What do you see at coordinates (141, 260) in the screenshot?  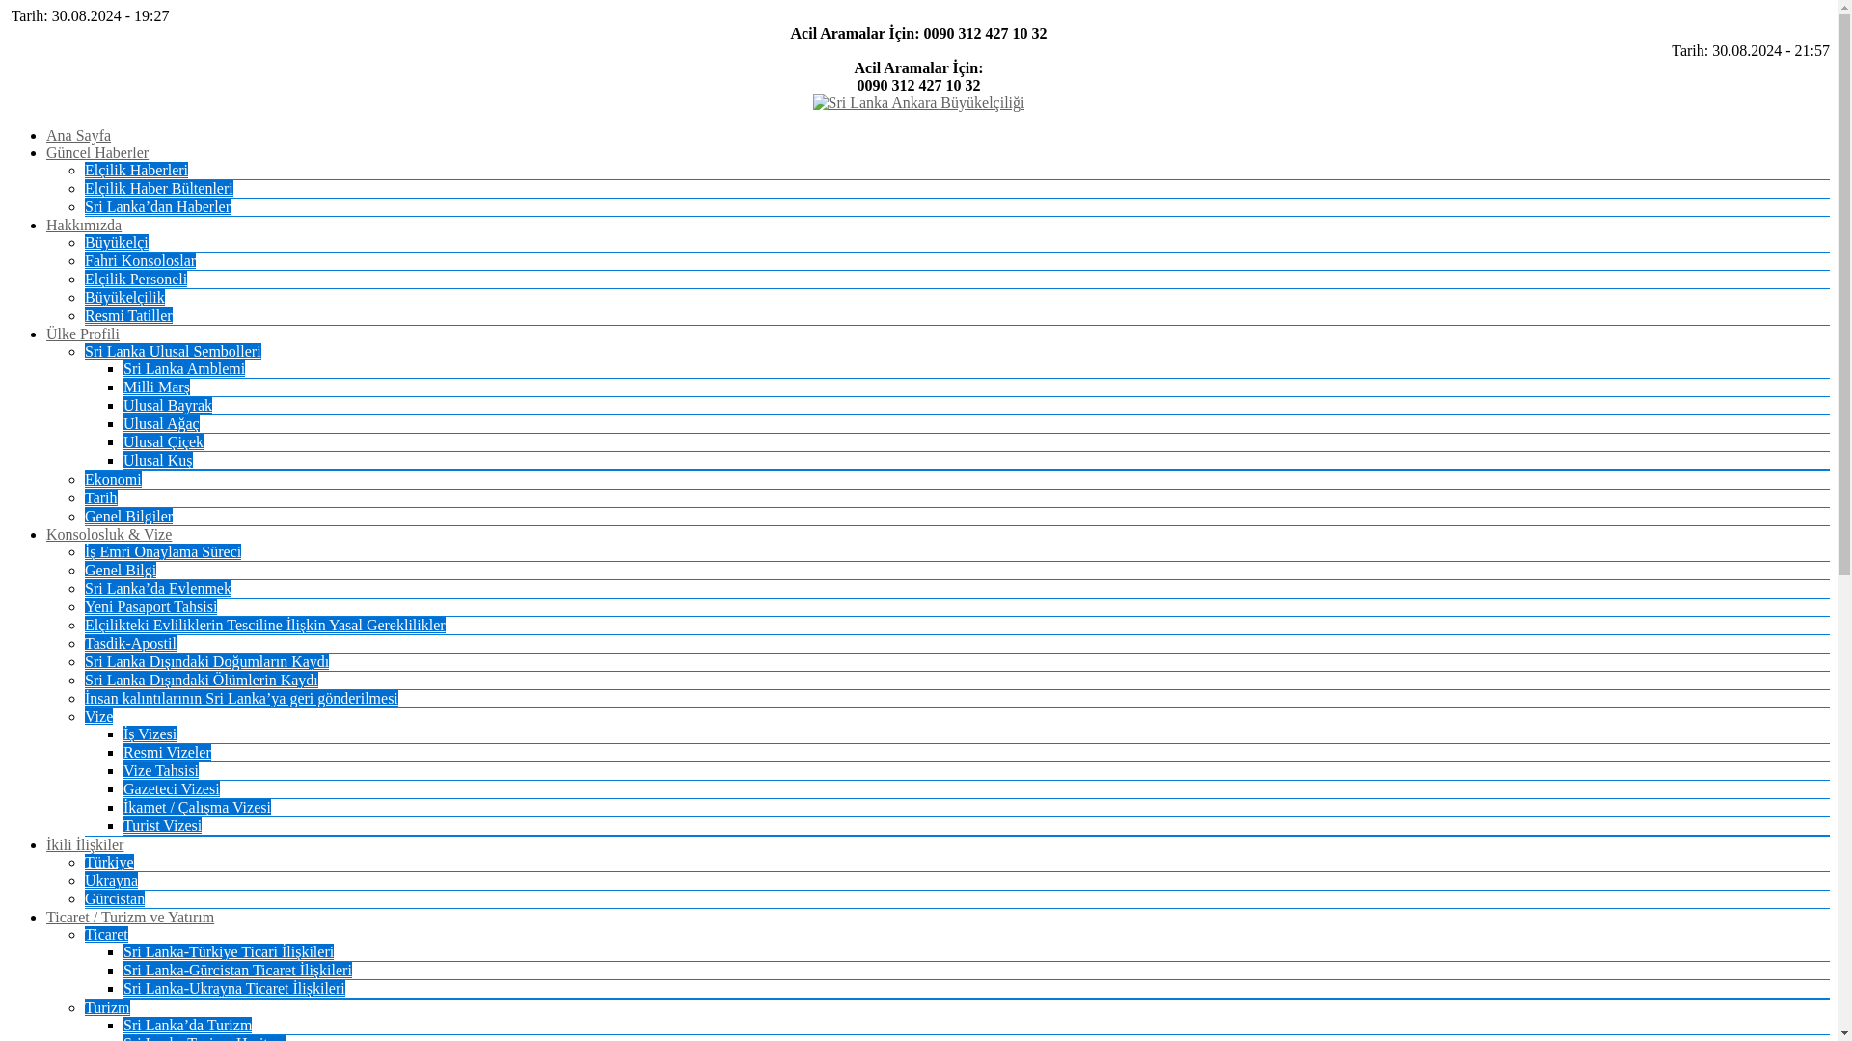 I see `Fahri Konsoloslar` at bounding box center [141, 260].